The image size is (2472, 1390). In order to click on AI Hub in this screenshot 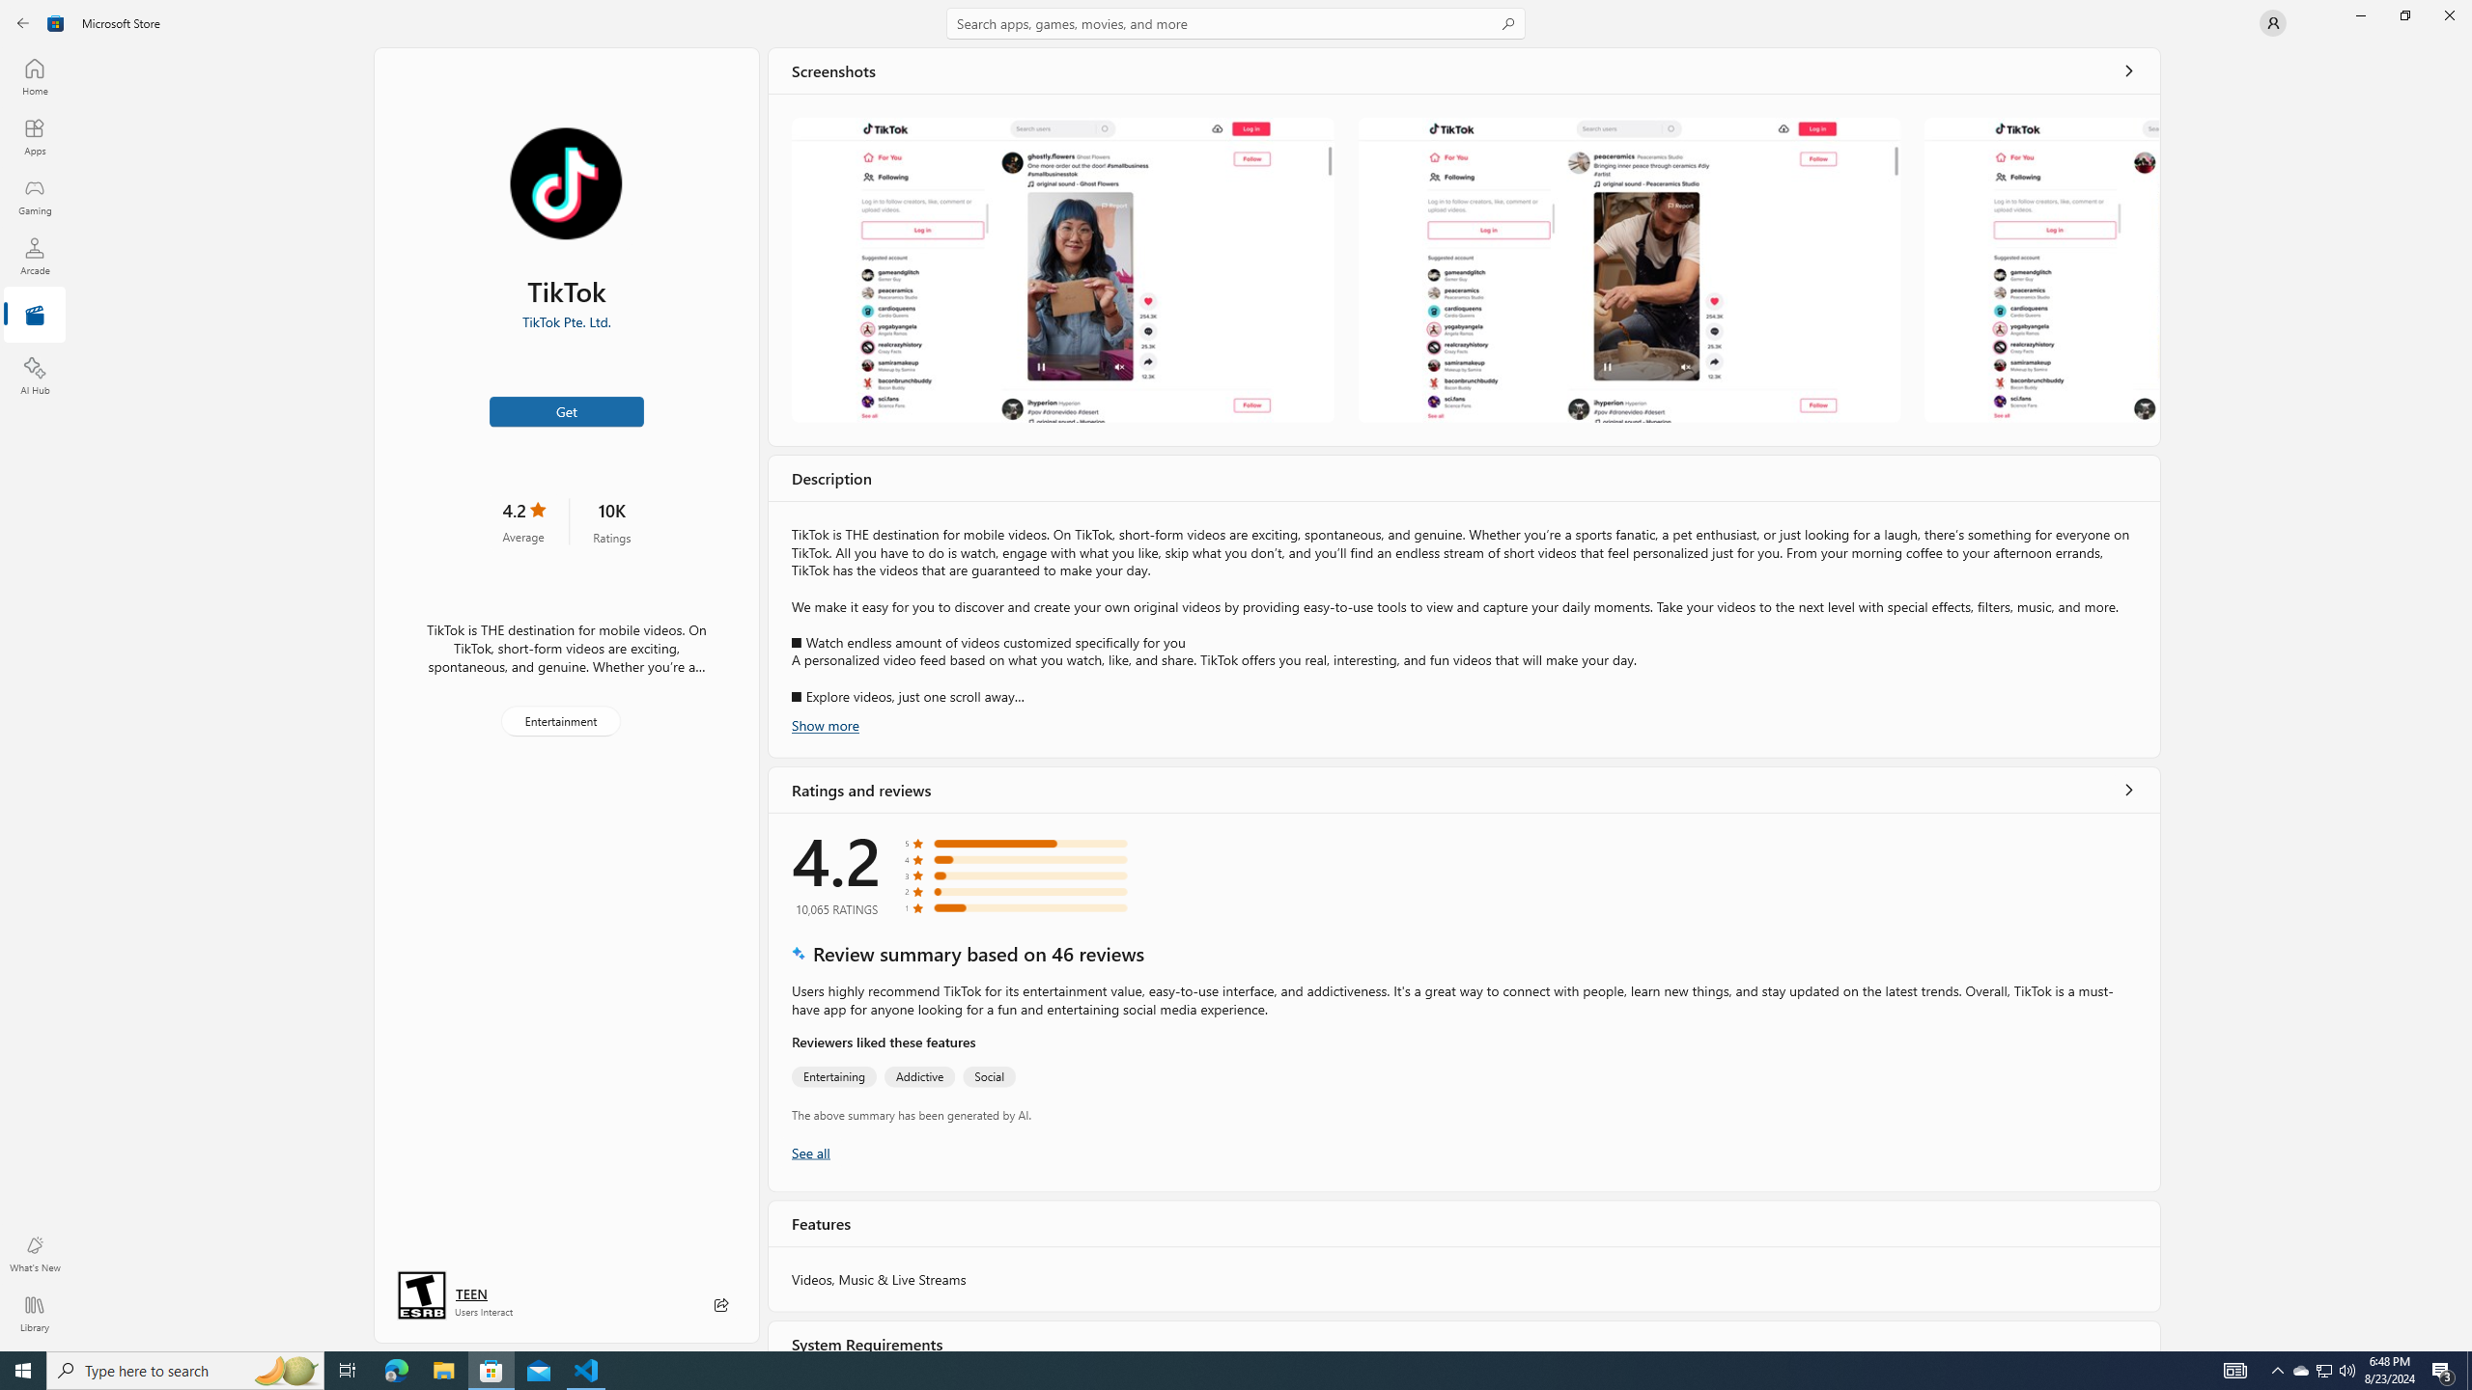, I will do `click(35, 375)`.